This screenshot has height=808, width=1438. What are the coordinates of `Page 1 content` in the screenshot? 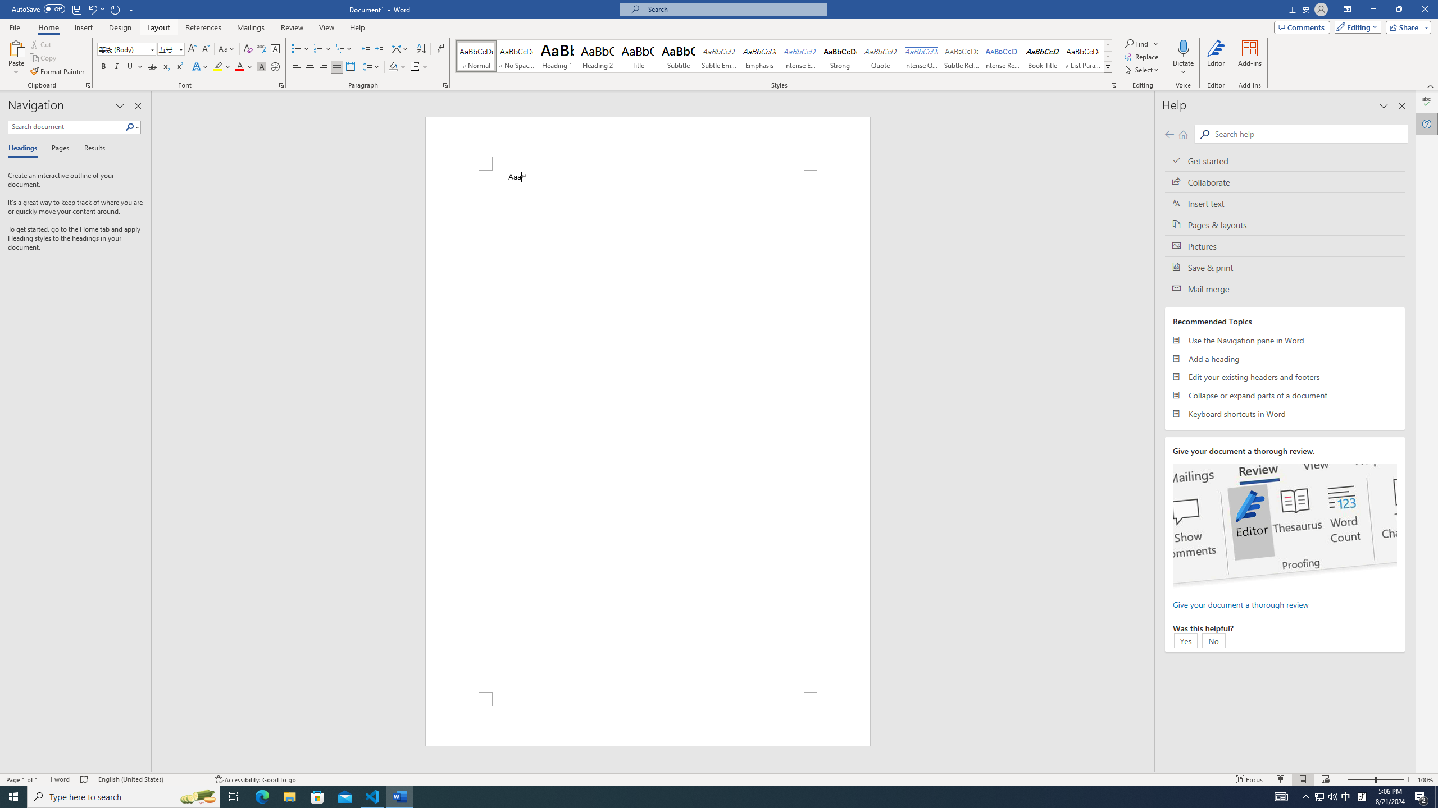 It's located at (647, 431).